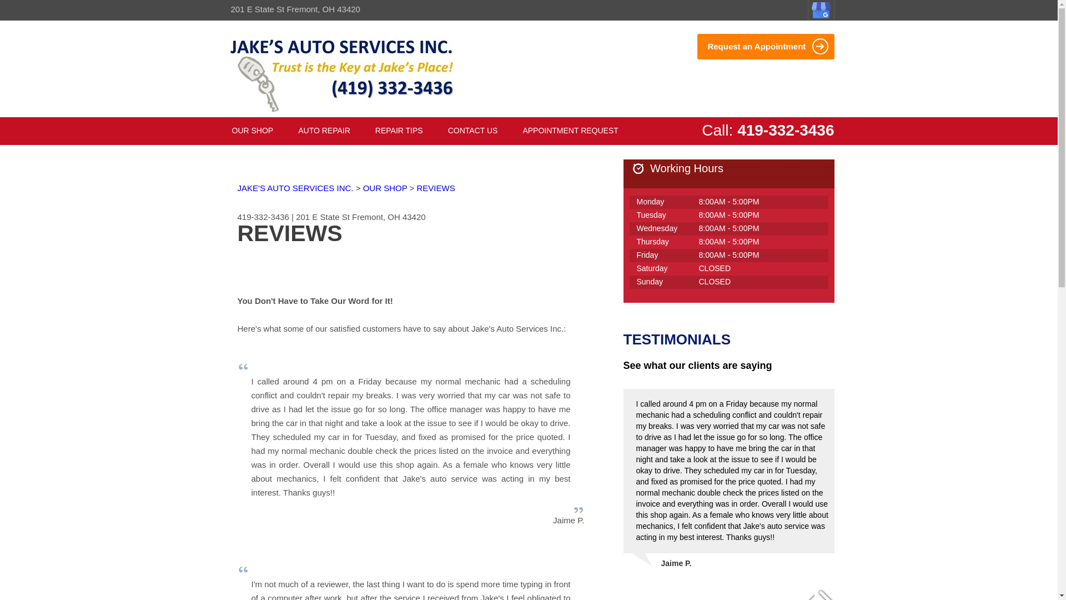  I want to click on JAKE'S AUTO SERVICES INC., so click(295, 188).